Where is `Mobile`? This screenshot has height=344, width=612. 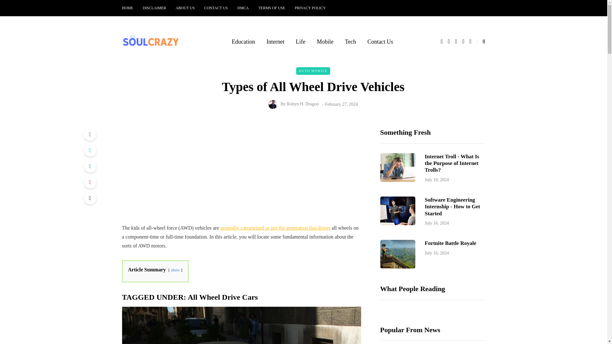
Mobile is located at coordinates (325, 41).